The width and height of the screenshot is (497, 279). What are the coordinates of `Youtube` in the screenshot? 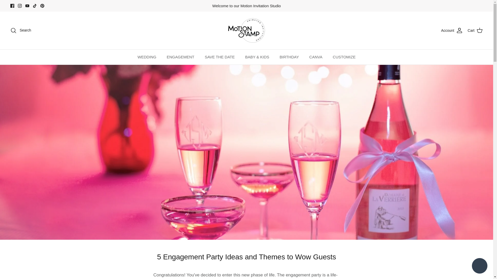 It's located at (27, 6).